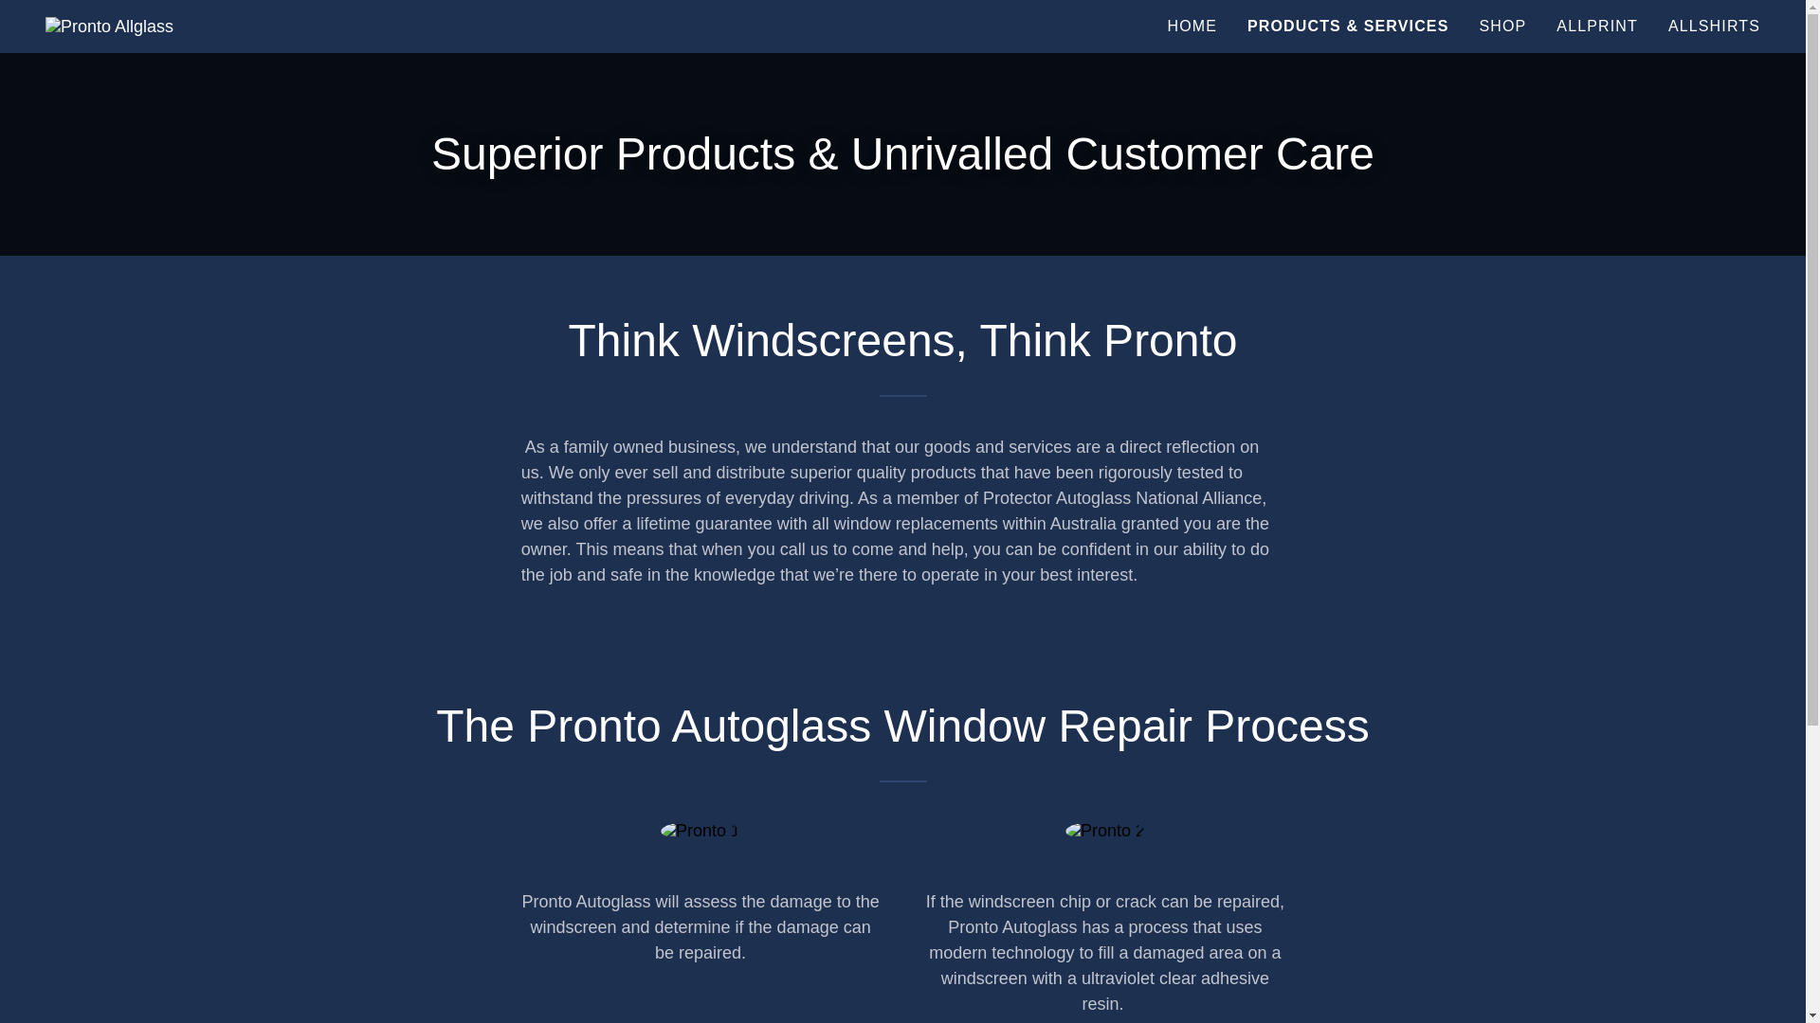 This screenshot has height=1023, width=1820. Describe the element at coordinates (1192, 27) in the screenshot. I see `HOME` at that location.